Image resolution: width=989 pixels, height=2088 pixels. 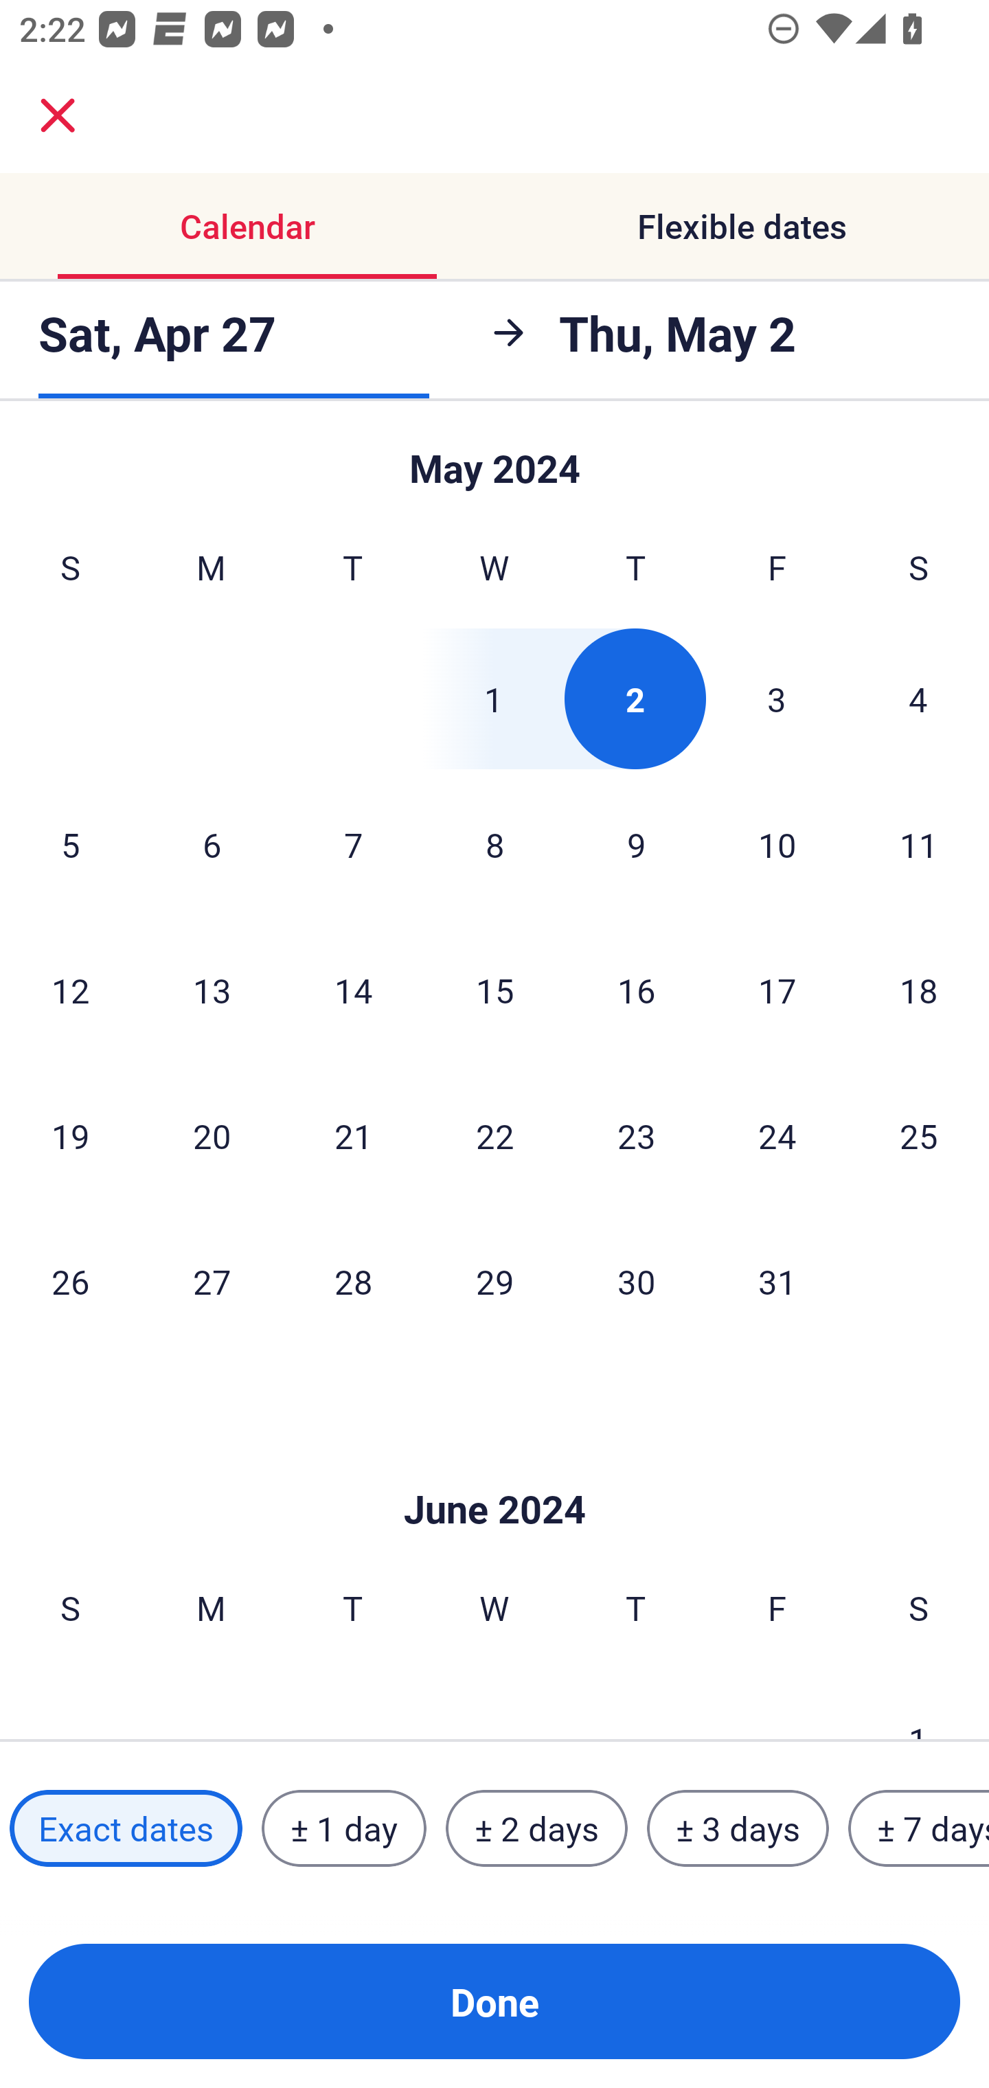 I want to click on 7 Tuesday, May 7, 2024, so click(x=353, y=844).